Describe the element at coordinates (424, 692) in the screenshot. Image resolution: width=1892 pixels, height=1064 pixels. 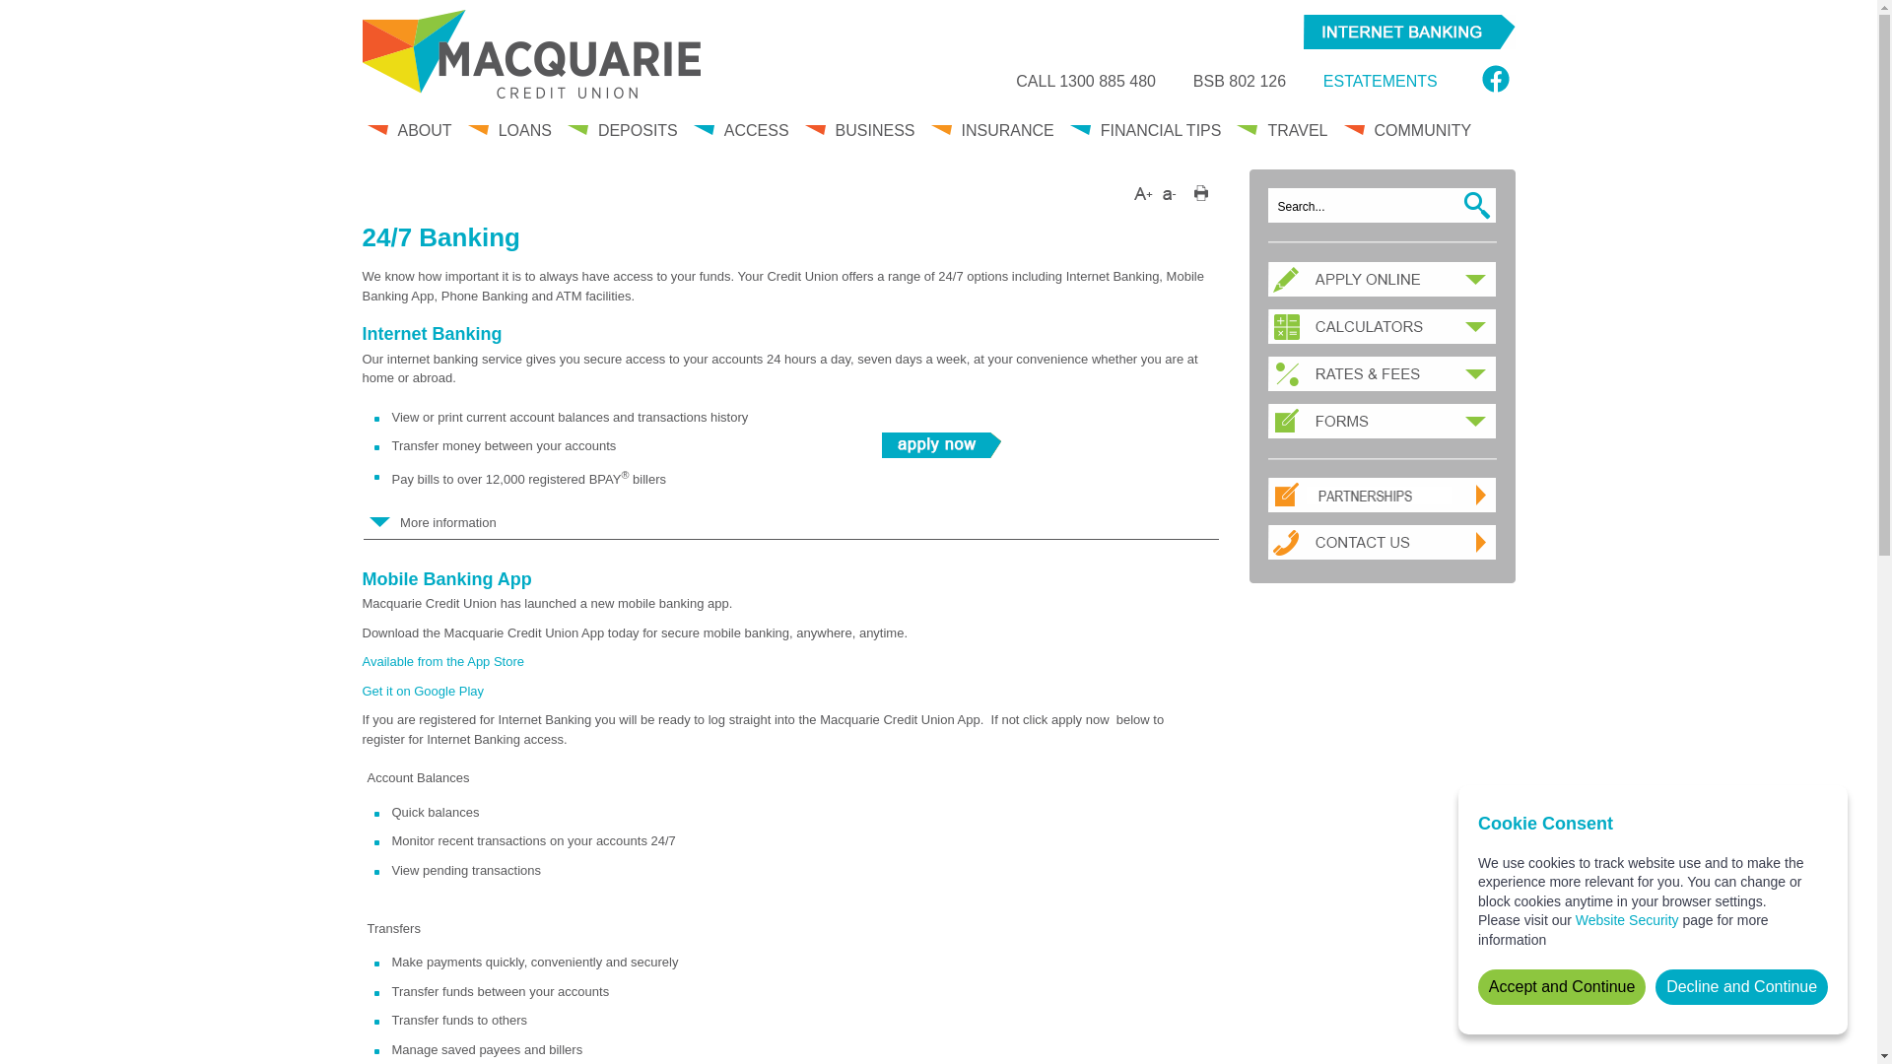
I see `Get it on Google Play` at that location.